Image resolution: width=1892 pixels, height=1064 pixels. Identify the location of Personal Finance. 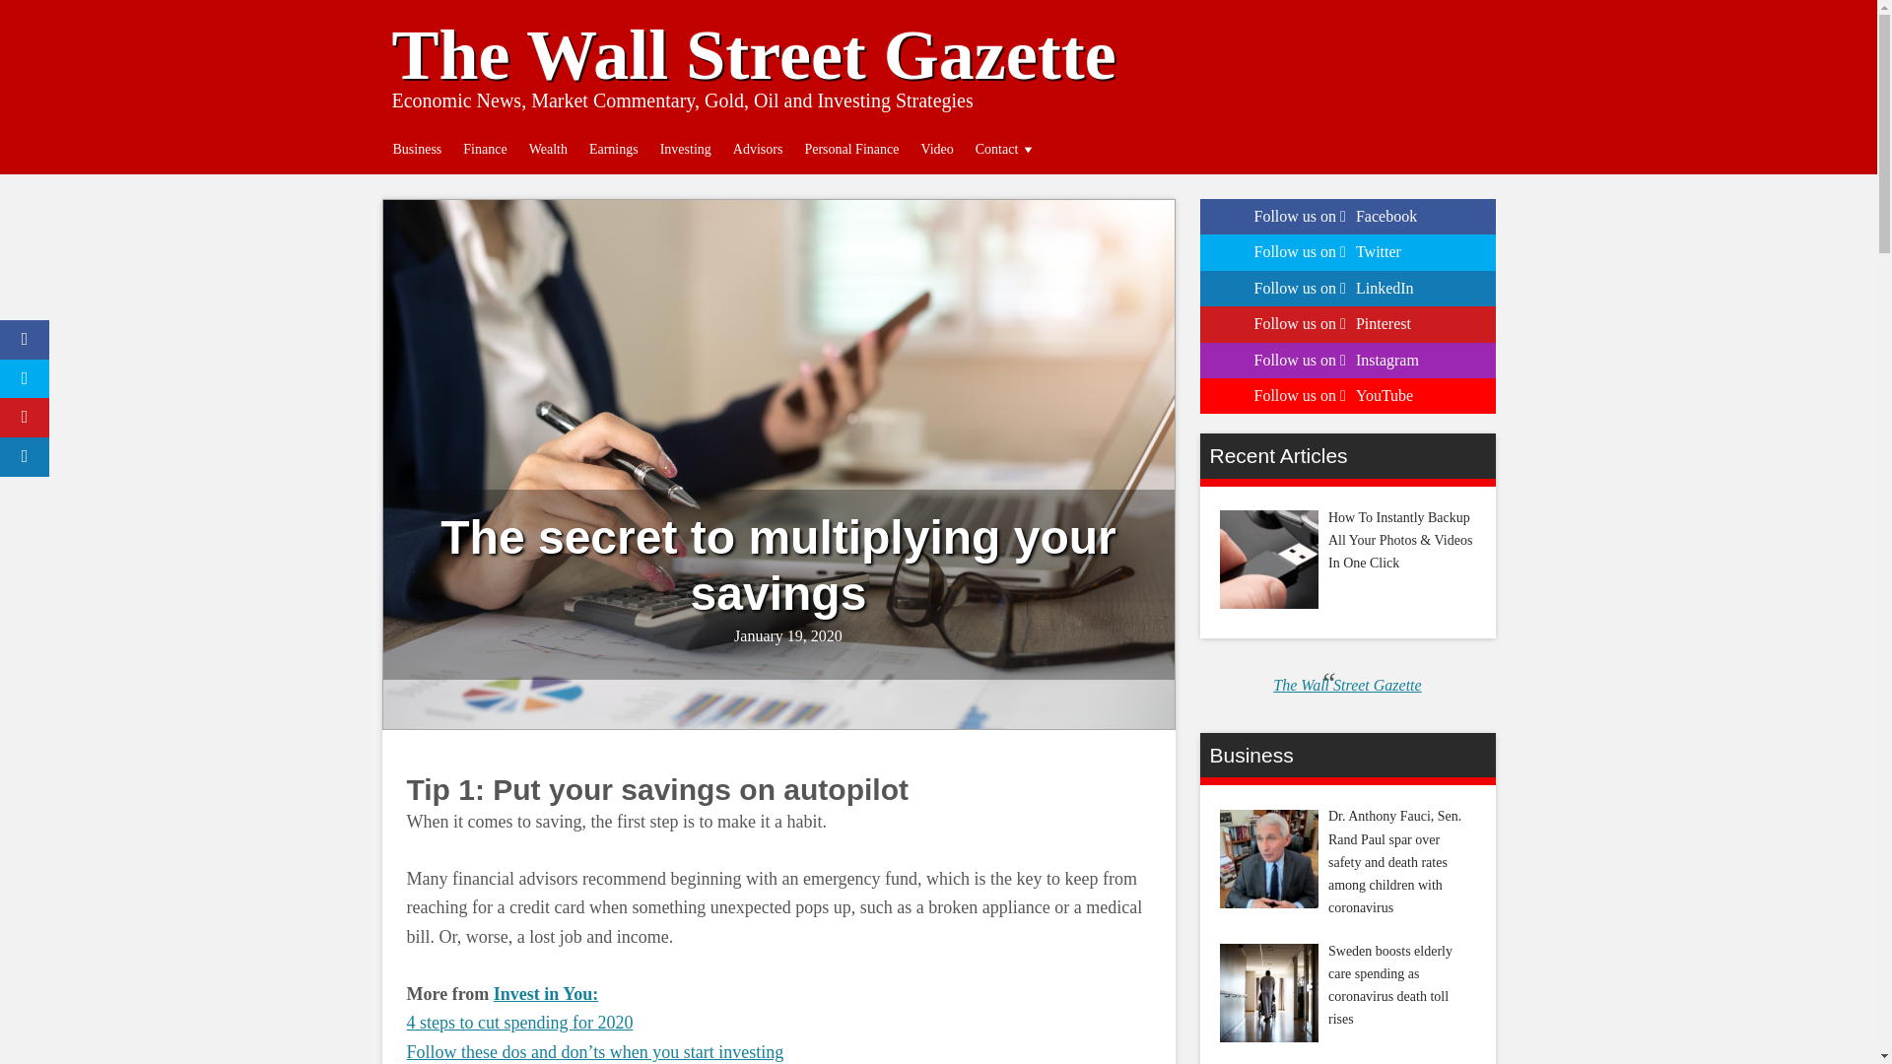
(851, 150).